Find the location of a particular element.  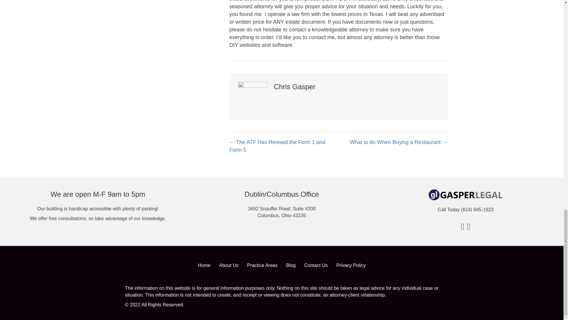

Privacy Policy is located at coordinates (351, 265).